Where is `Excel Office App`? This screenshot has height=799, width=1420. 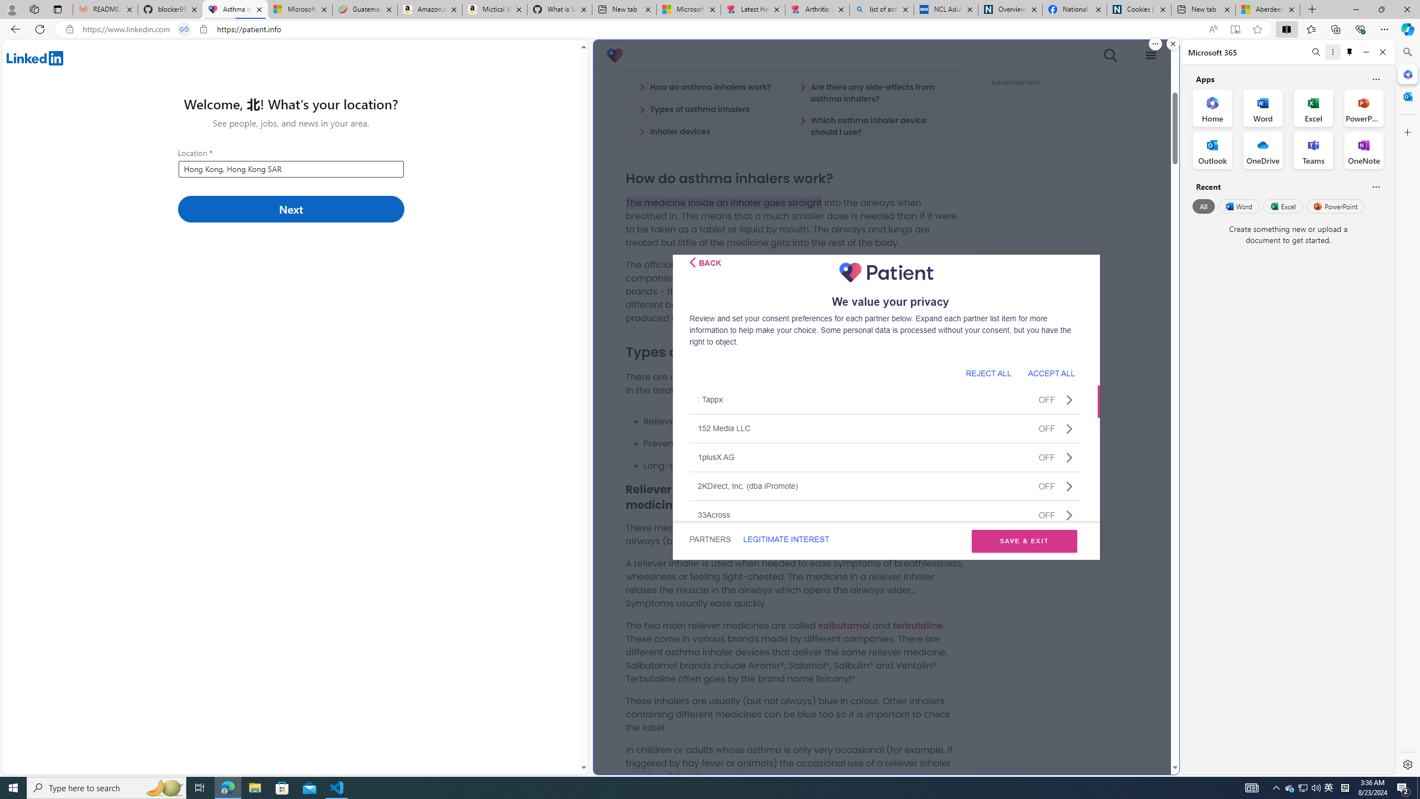
Excel Office App is located at coordinates (1313, 108).